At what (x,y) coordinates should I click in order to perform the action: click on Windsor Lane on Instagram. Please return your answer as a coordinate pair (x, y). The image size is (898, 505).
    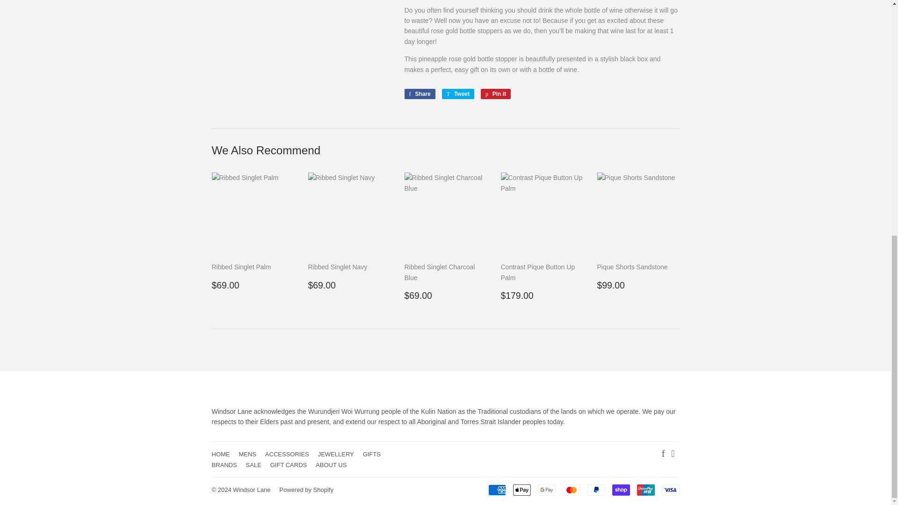
    Looking at the image, I should click on (673, 454).